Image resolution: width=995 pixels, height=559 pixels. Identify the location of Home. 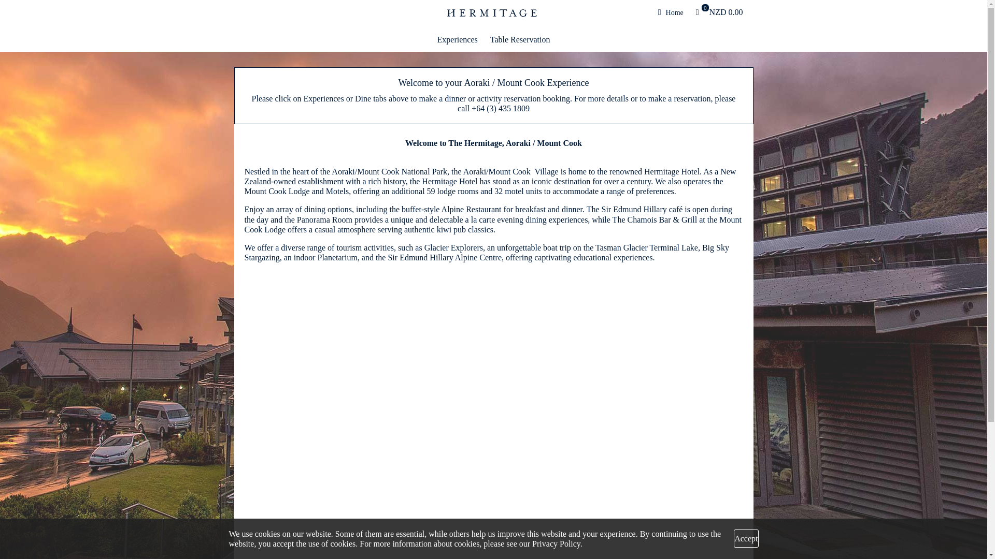
(671, 12).